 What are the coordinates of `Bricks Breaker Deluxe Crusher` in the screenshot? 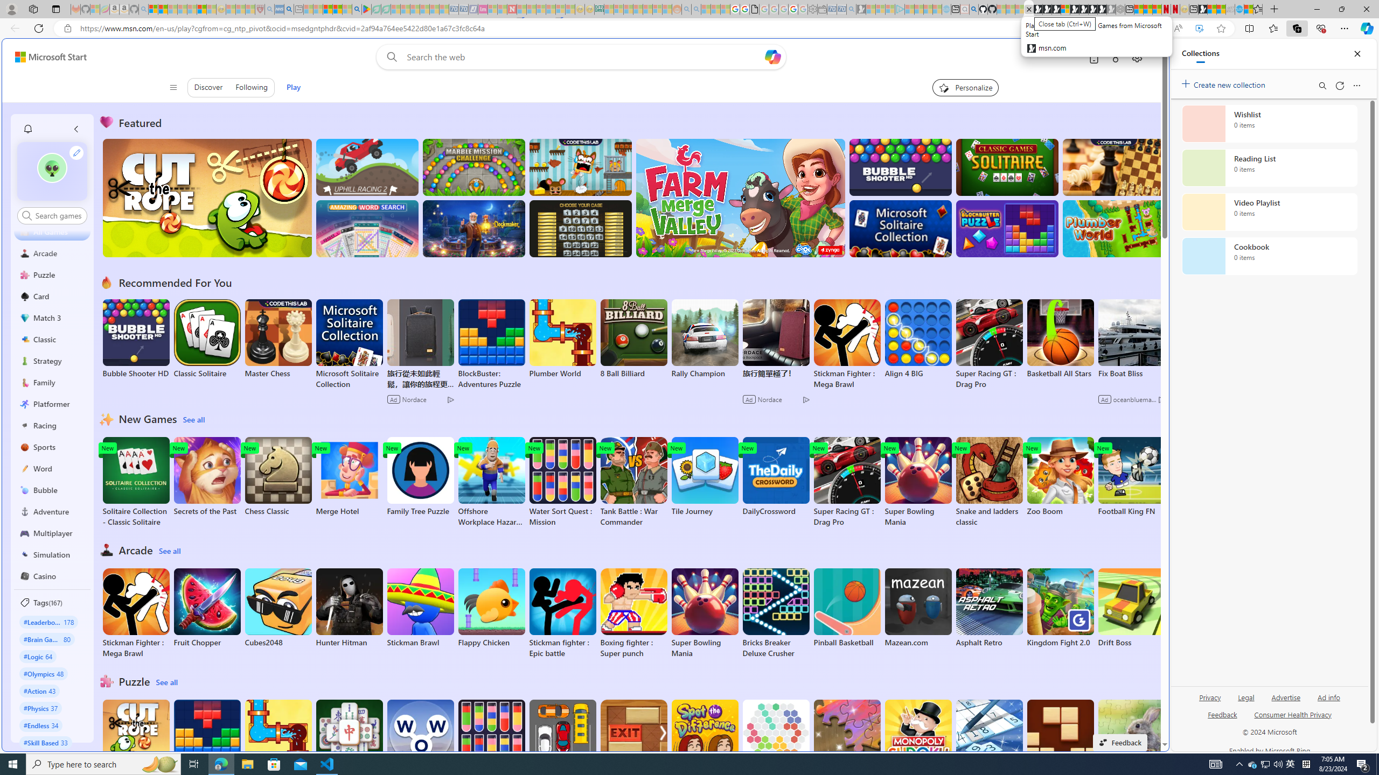 It's located at (776, 614).